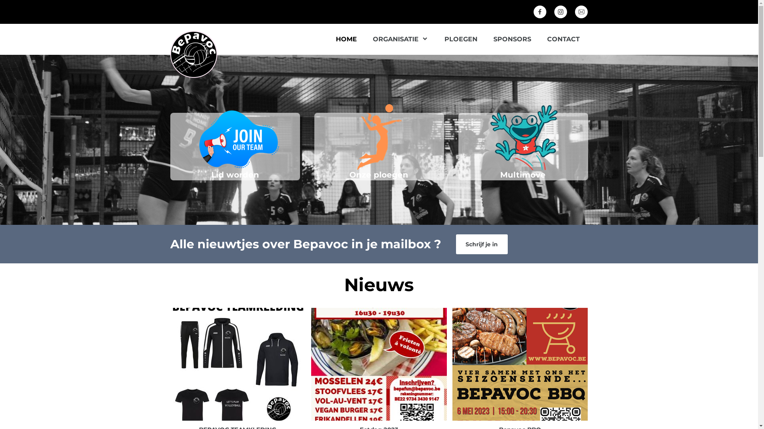 The image size is (764, 429). What do you see at coordinates (513, 39) in the screenshot?
I see `SPONSORS` at bounding box center [513, 39].